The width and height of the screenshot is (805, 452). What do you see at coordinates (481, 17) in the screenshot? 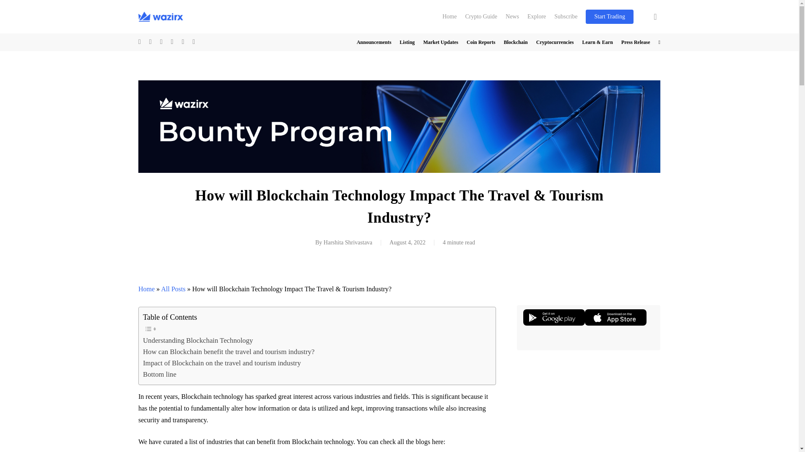
I see `Crypto Guide` at bounding box center [481, 17].